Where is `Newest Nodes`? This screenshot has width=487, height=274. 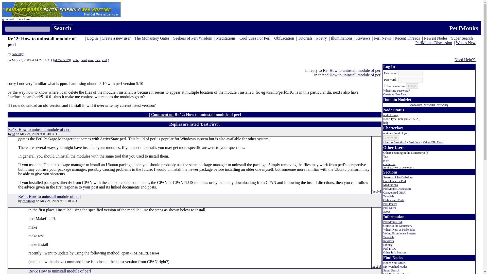 Newest Nodes is located at coordinates (436, 38).